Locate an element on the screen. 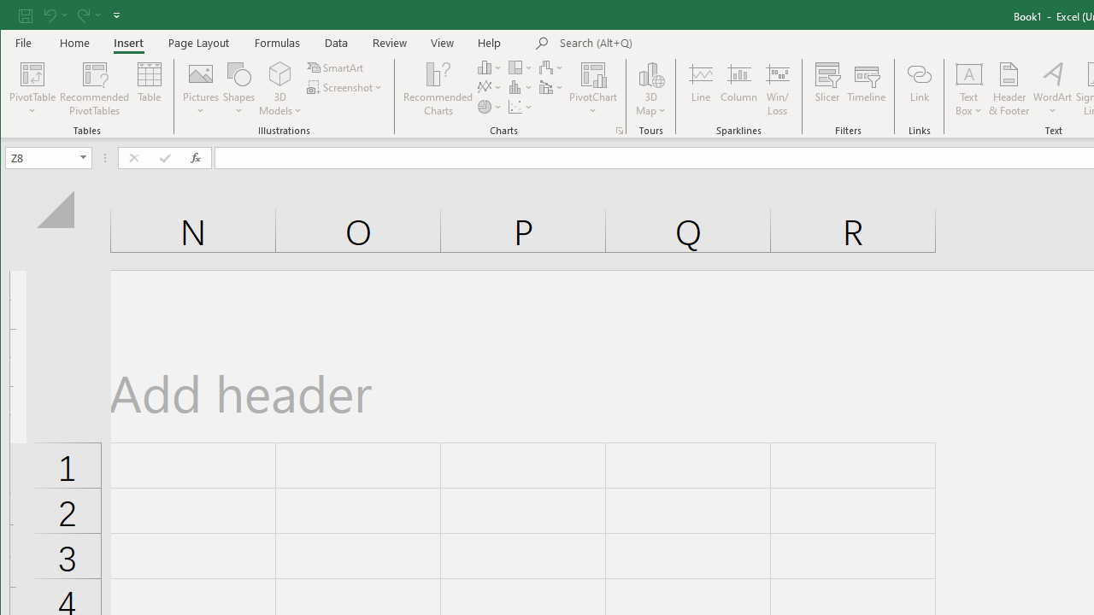 This screenshot has width=1094, height=615. PivotChart is located at coordinates (593, 89).